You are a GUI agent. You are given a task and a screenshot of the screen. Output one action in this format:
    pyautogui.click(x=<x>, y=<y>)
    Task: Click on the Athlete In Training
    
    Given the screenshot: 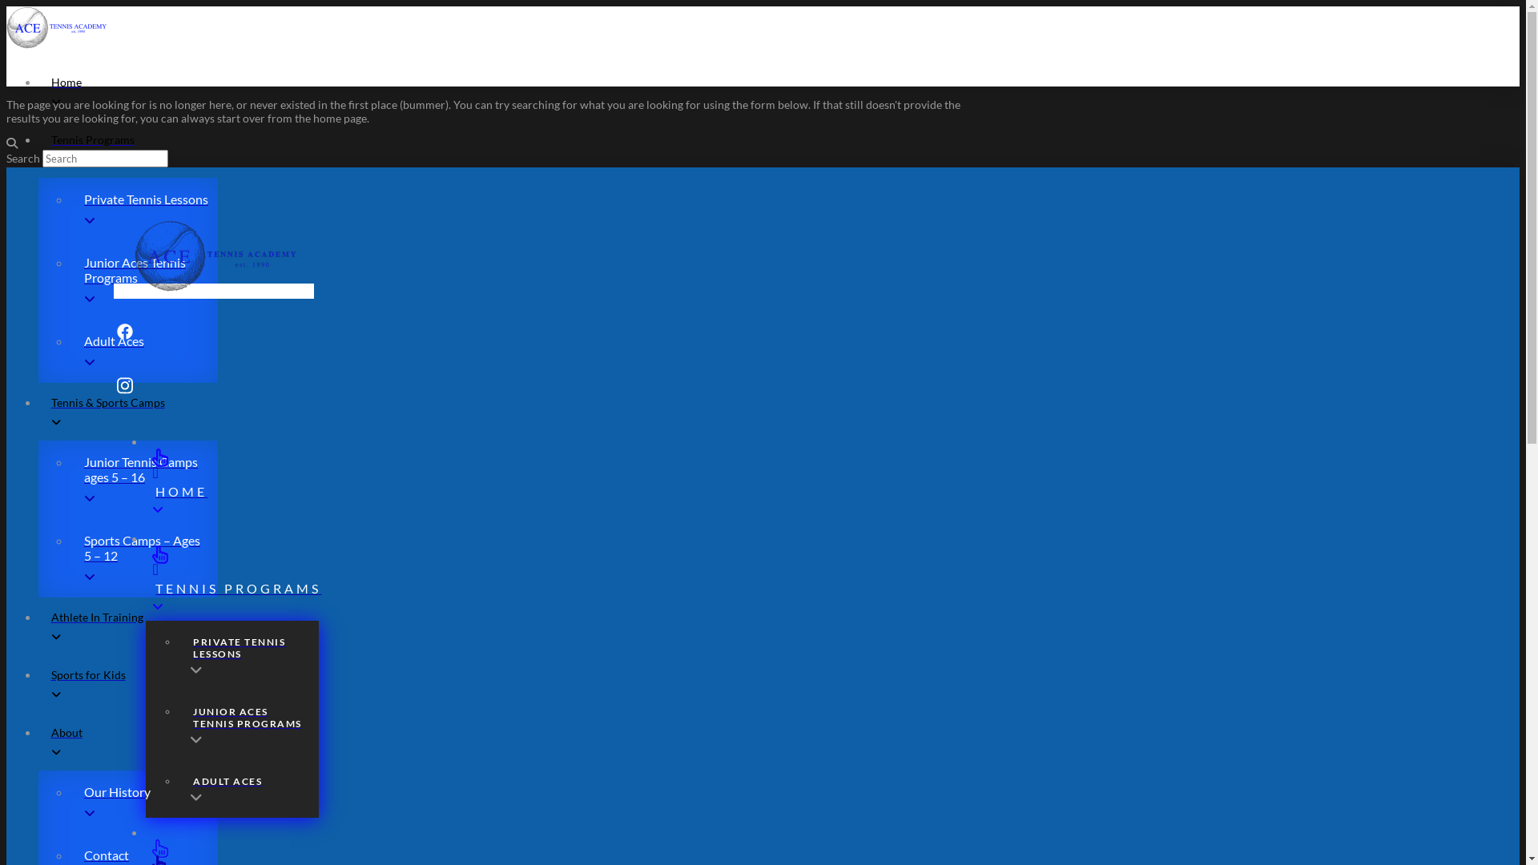 What is the action you would take?
    pyautogui.click(x=779, y=626)
    